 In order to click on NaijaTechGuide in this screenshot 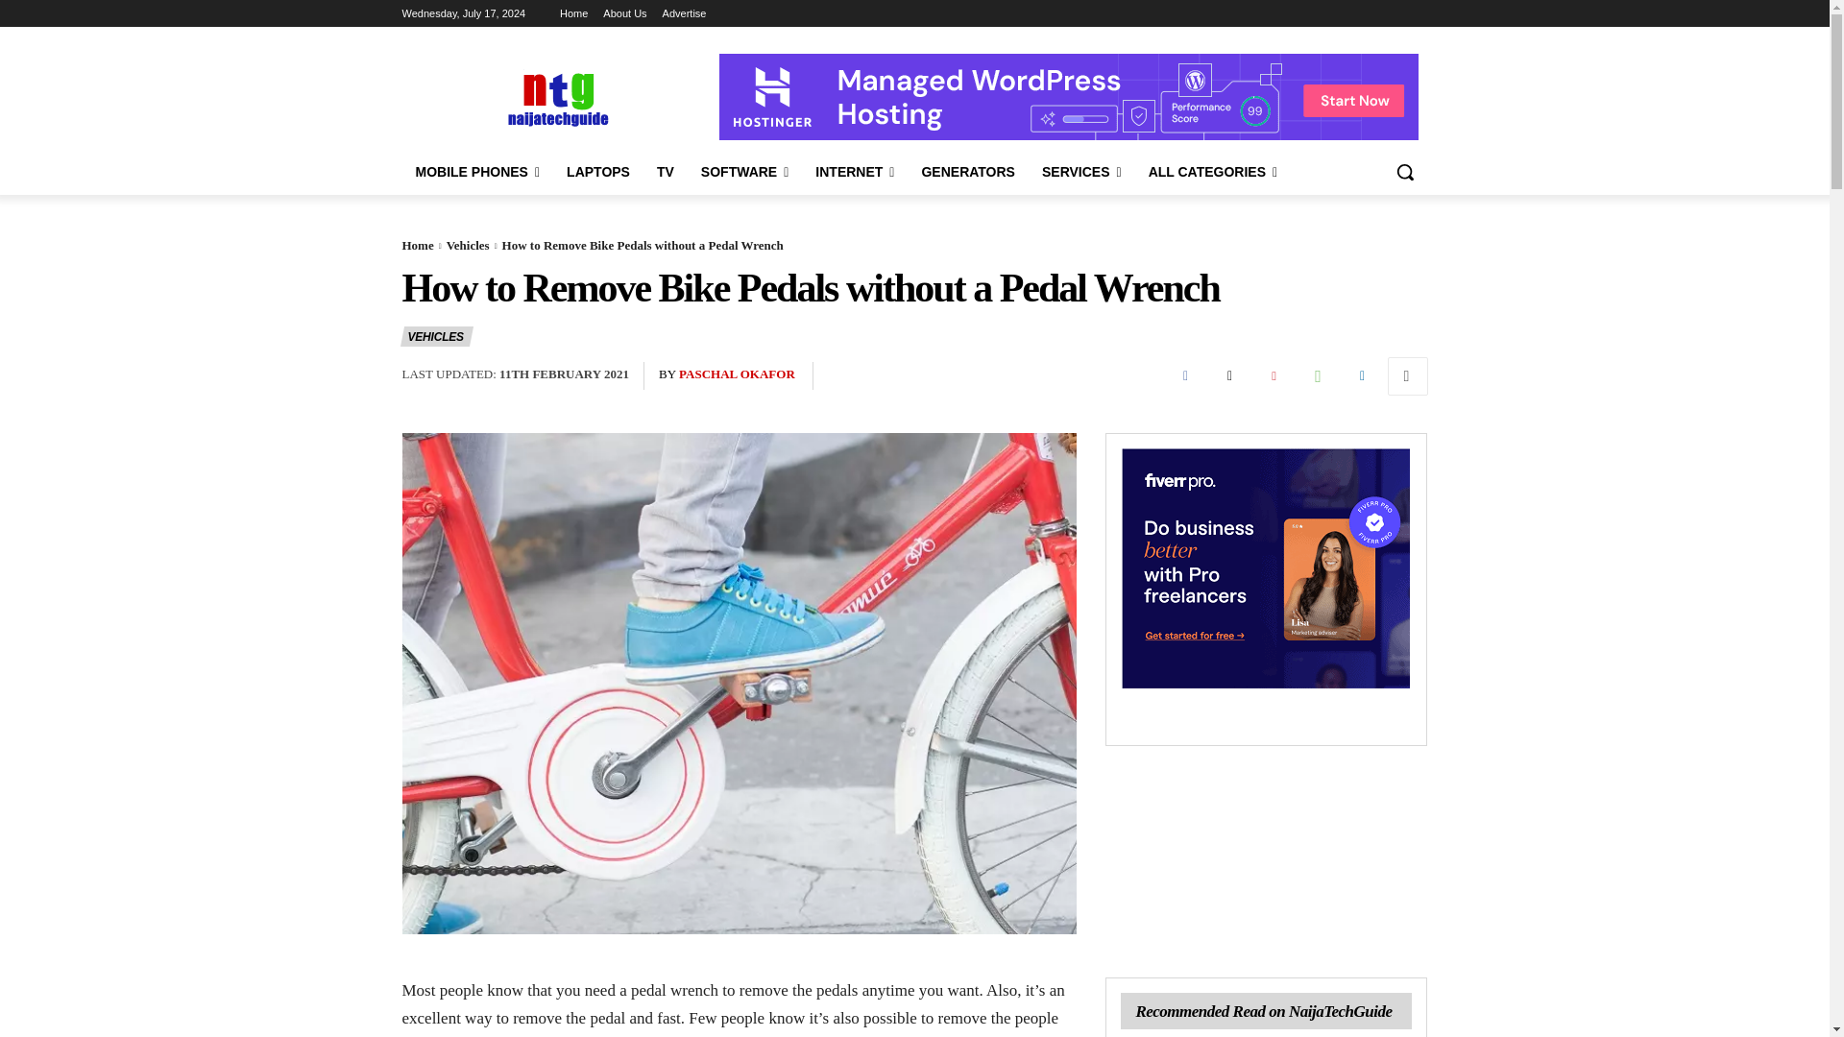, I will do `click(555, 98)`.